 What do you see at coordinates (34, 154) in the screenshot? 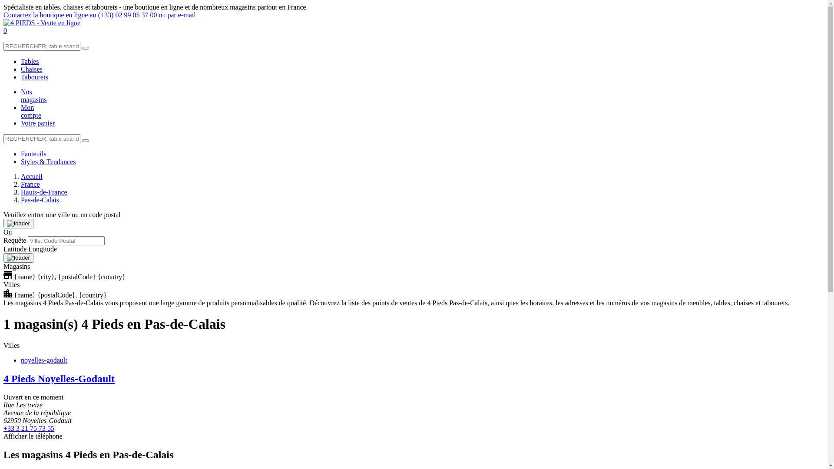
I see `Fauteuils` at bounding box center [34, 154].